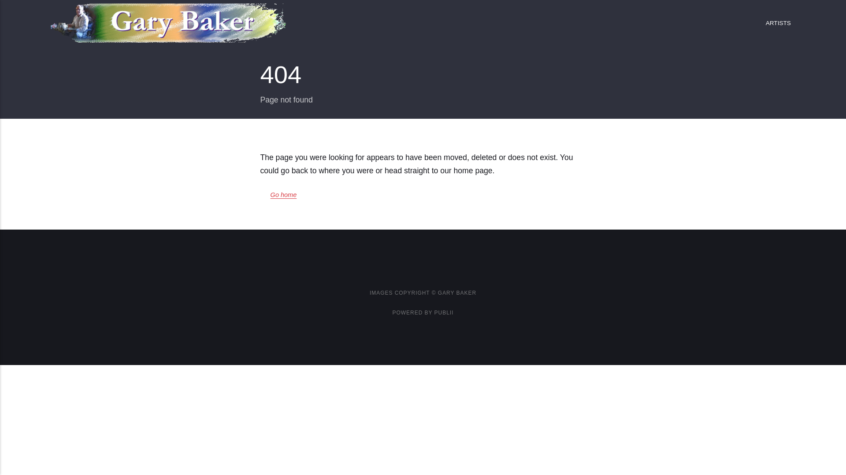 The image size is (846, 475). Describe the element at coordinates (778, 23) in the screenshot. I see `ARTISTS` at that location.